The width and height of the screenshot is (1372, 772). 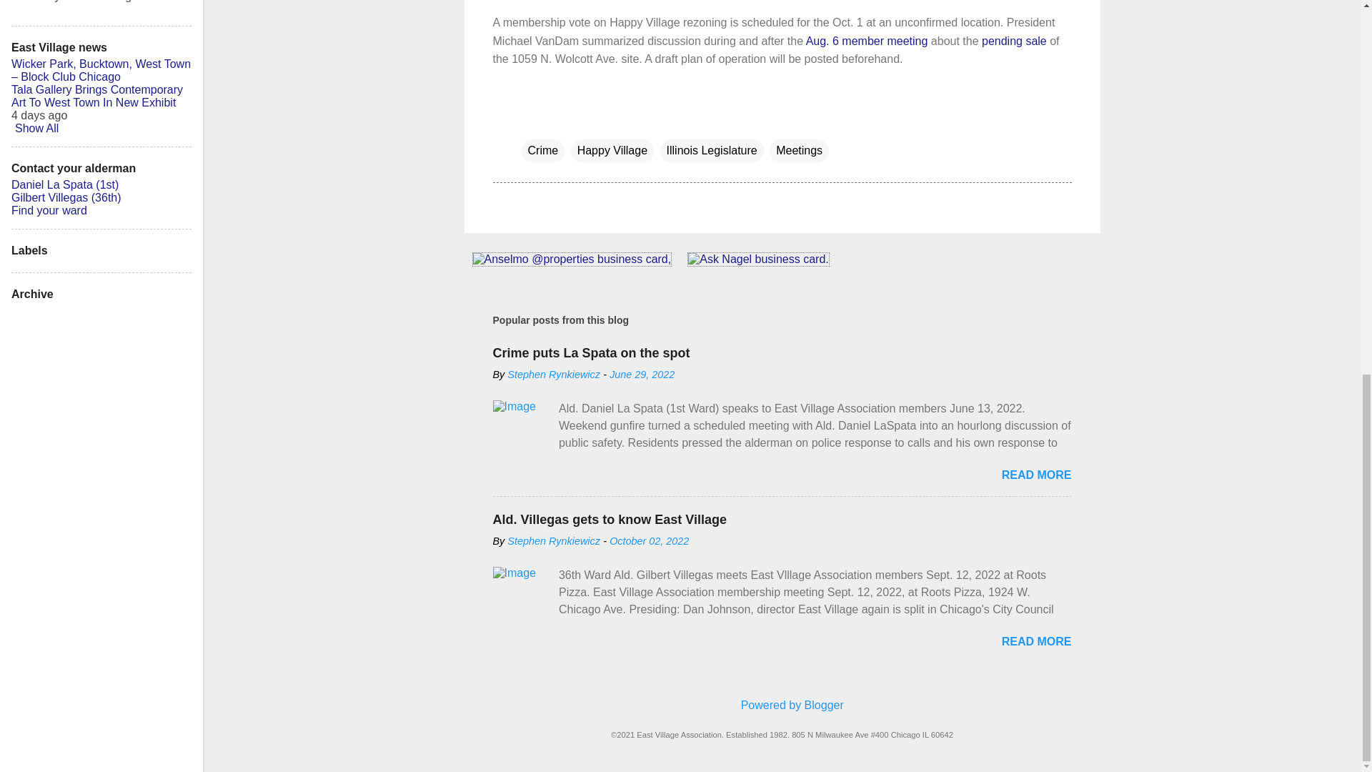 What do you see at coordinates (868, 40) in the screenshot?
I see `Aug. 6 member meeting` at bounding box center [868, 40].